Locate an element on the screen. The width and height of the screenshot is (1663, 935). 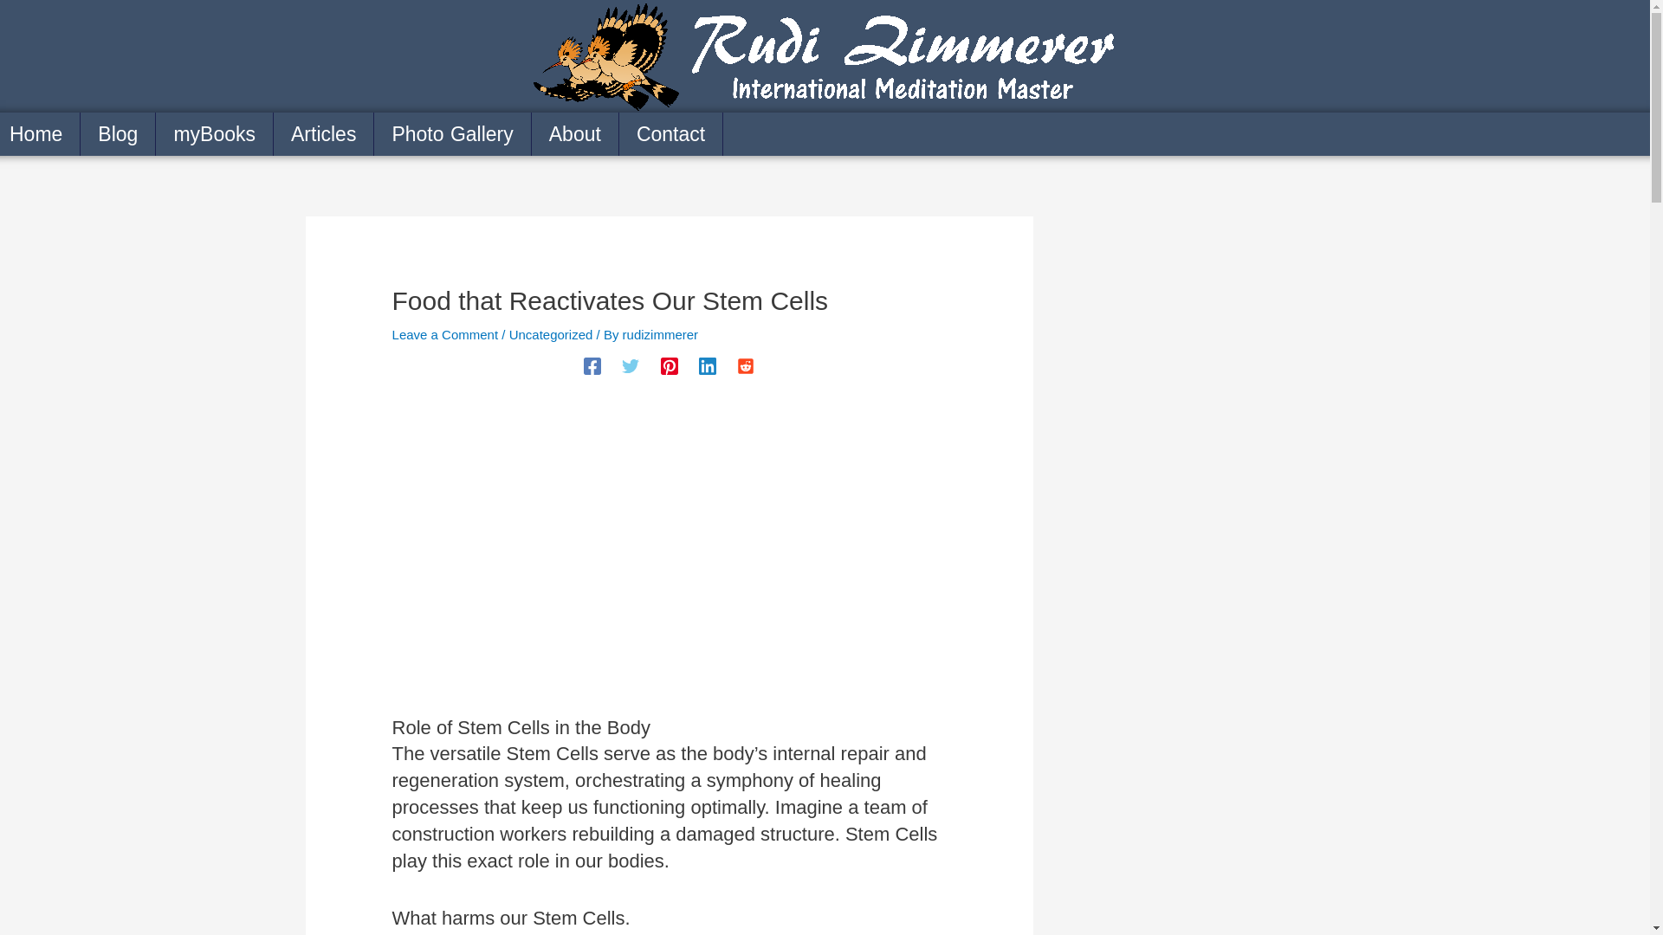
Articles is located at coordinates (324, 133).